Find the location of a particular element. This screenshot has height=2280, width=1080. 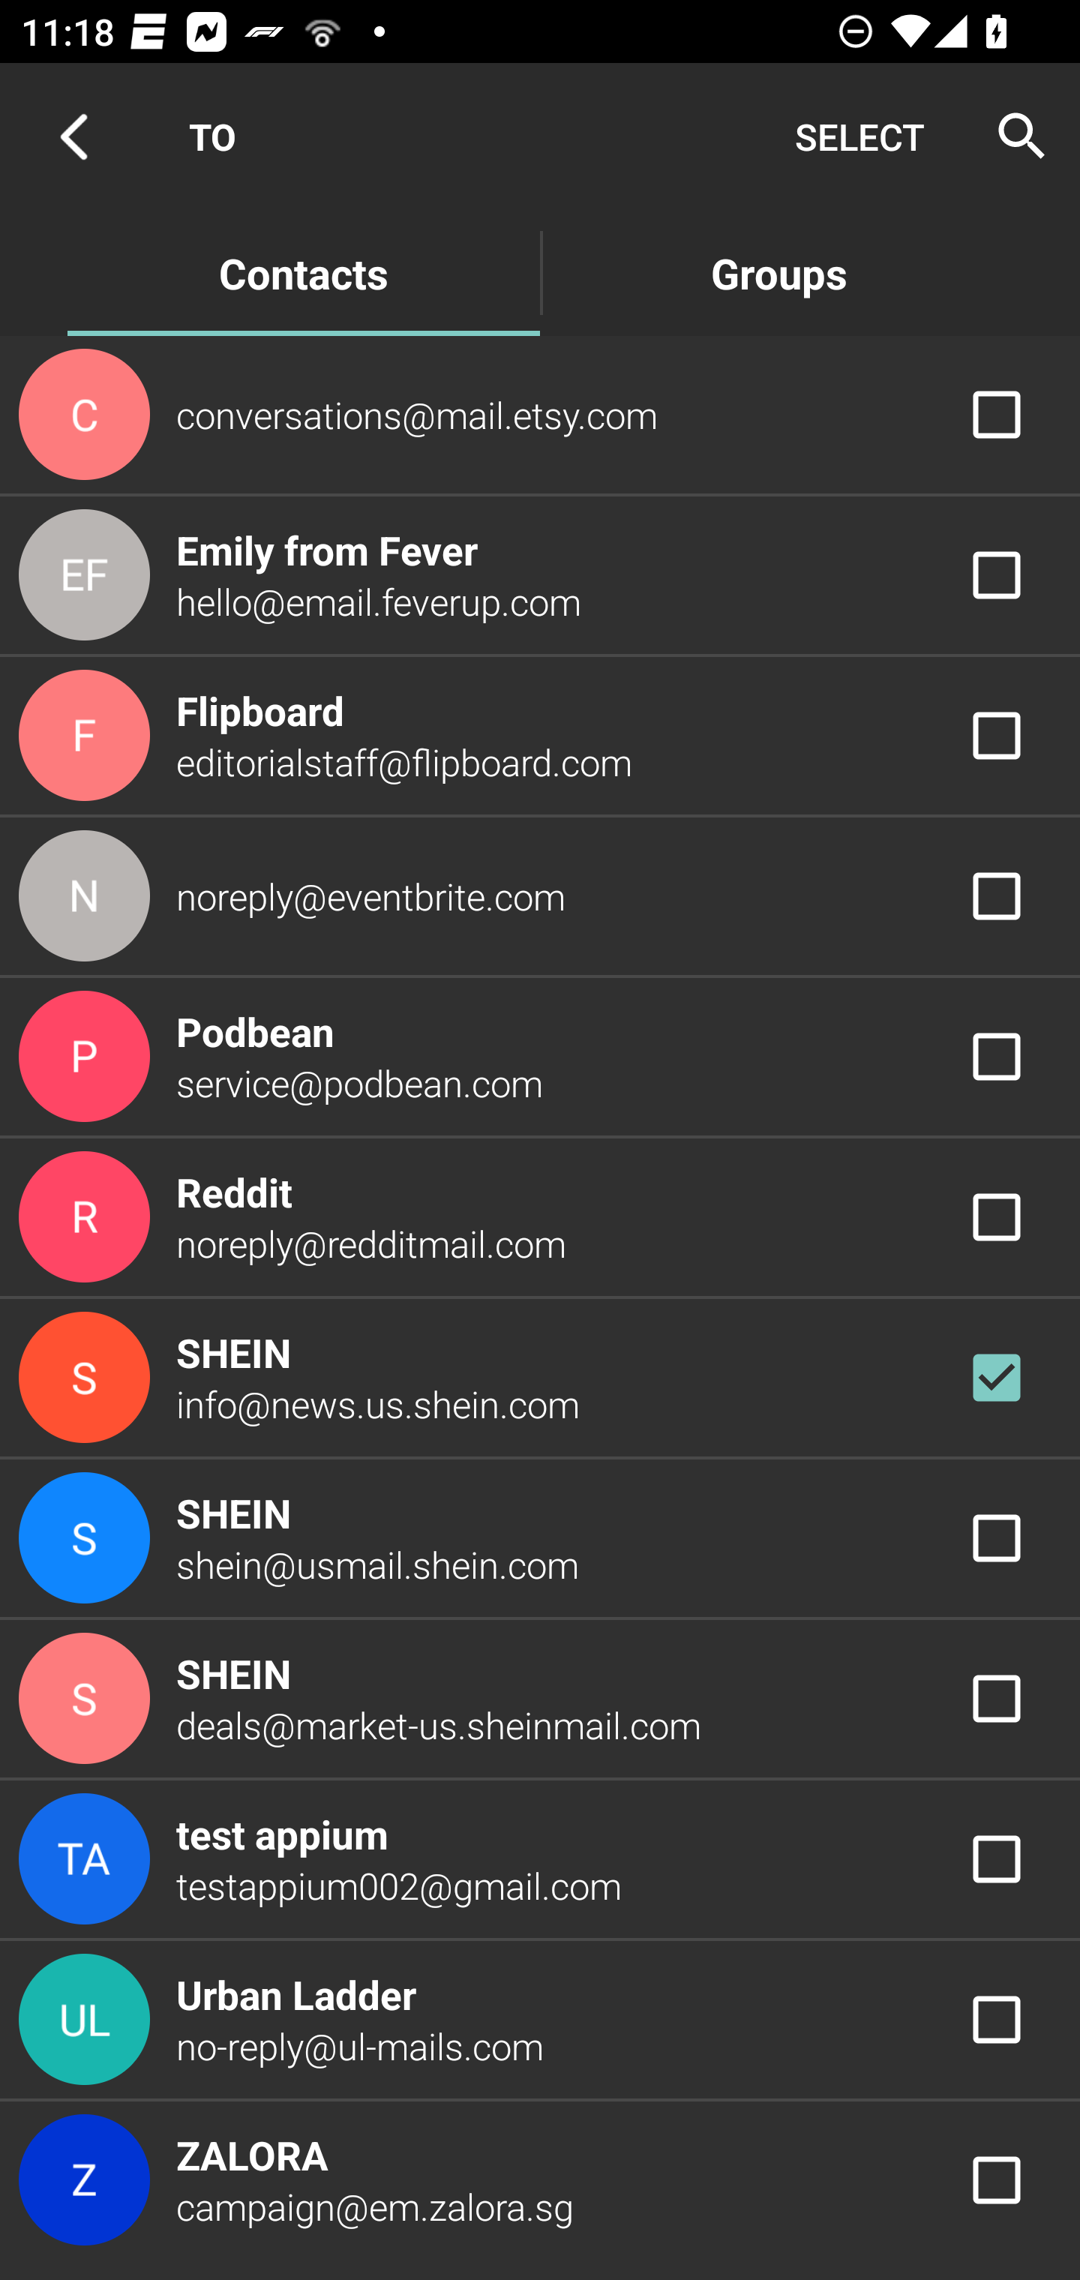

SHEIN deals@market-us.sheinmail.com is located at coordinates (540, 1699).